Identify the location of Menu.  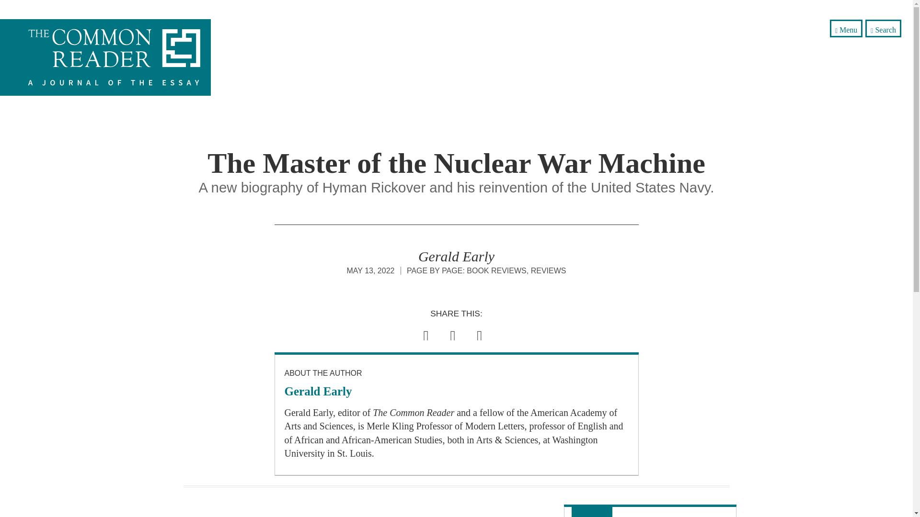
(846, 28).